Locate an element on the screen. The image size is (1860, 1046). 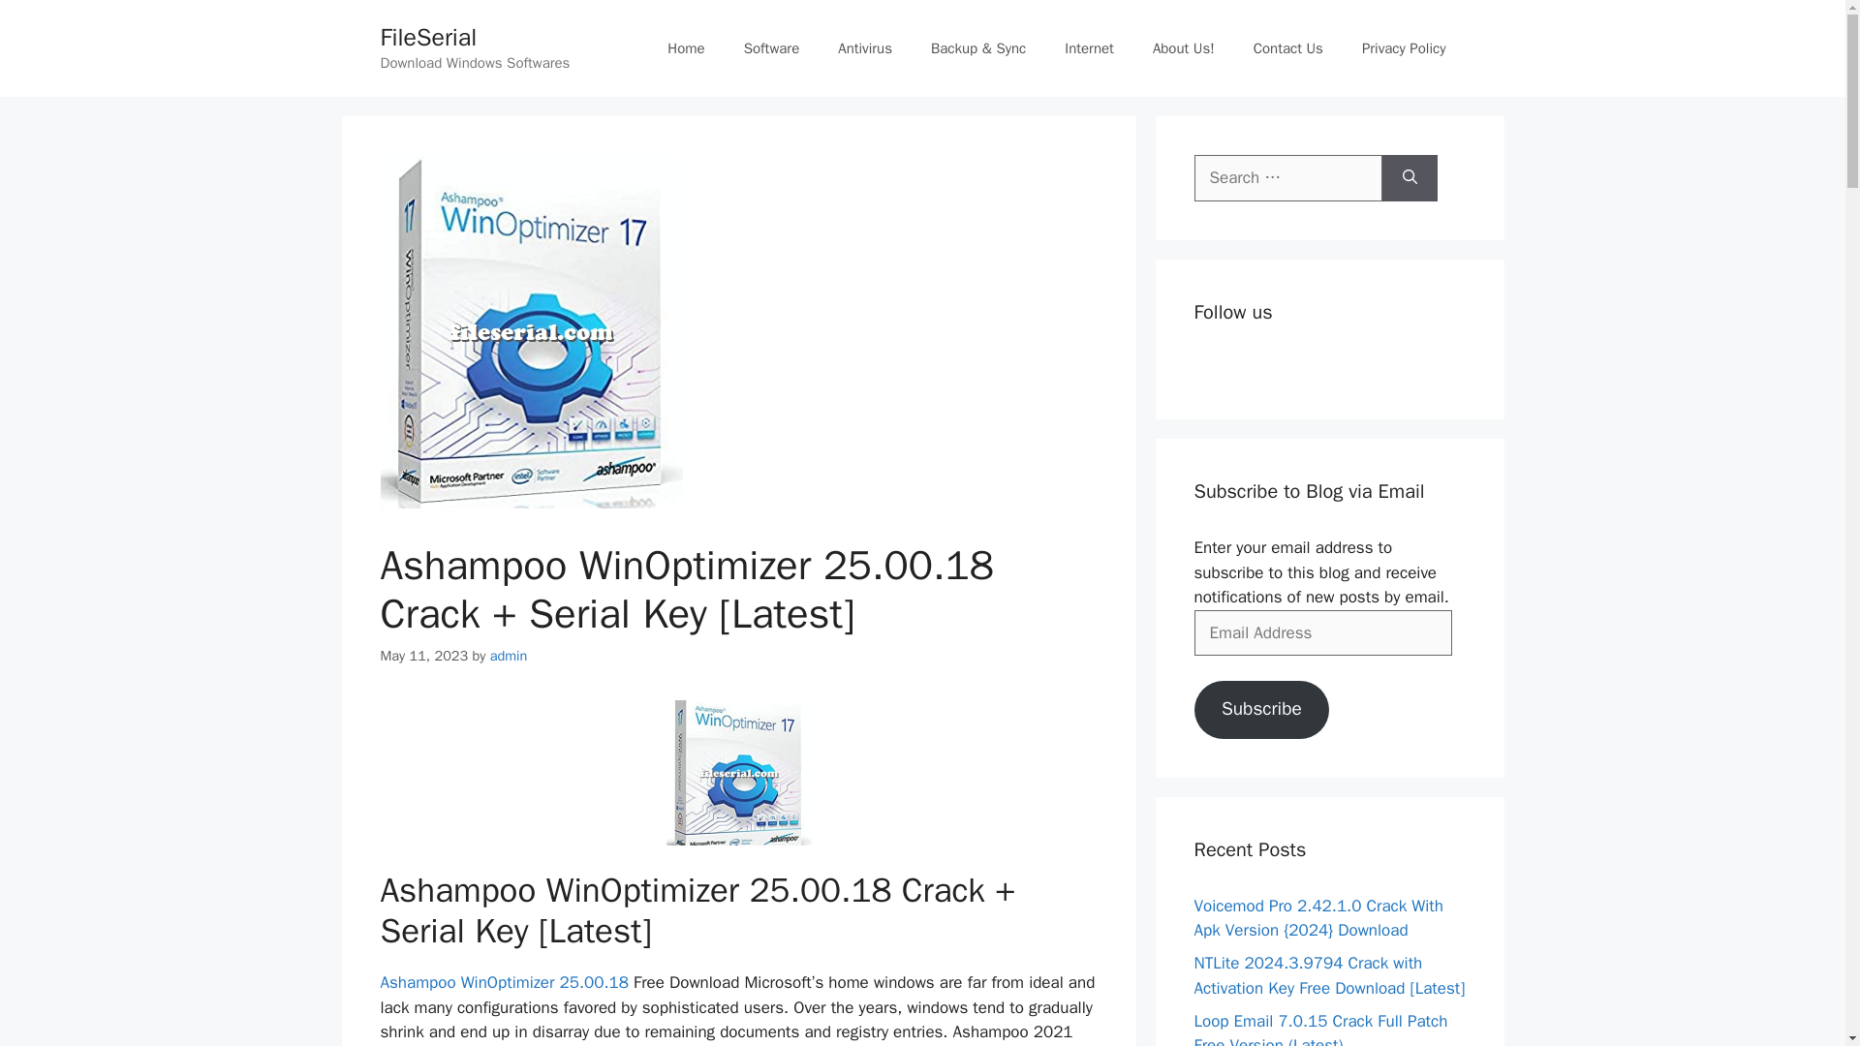
Internet is located at coordinates (1089, 48).